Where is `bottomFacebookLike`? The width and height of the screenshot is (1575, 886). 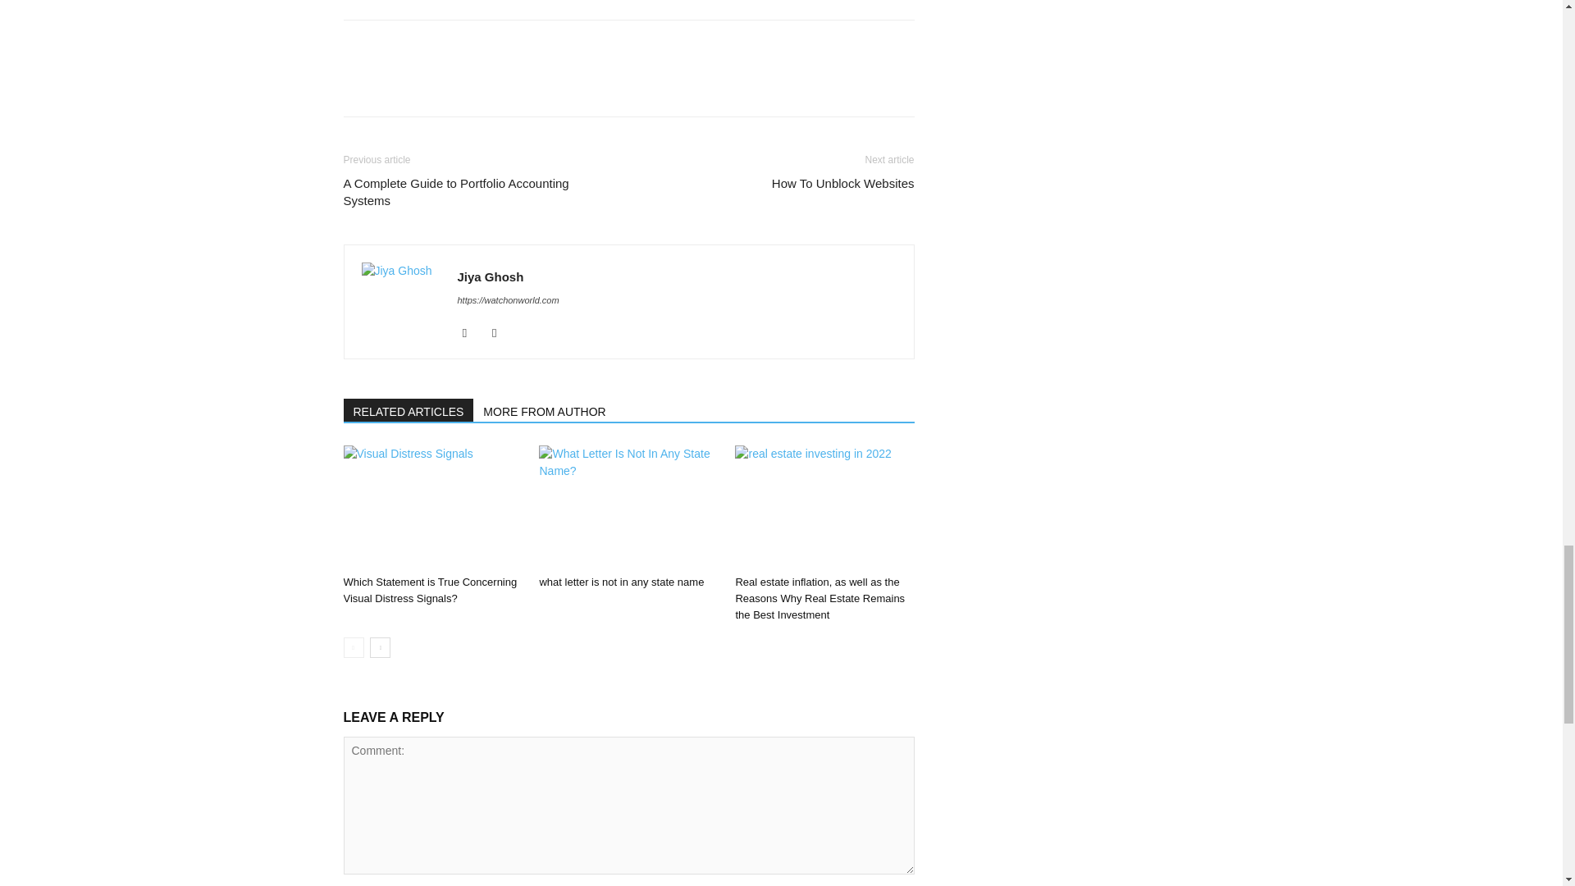 bottomFacebookLike is located at coordinates (466, 46).